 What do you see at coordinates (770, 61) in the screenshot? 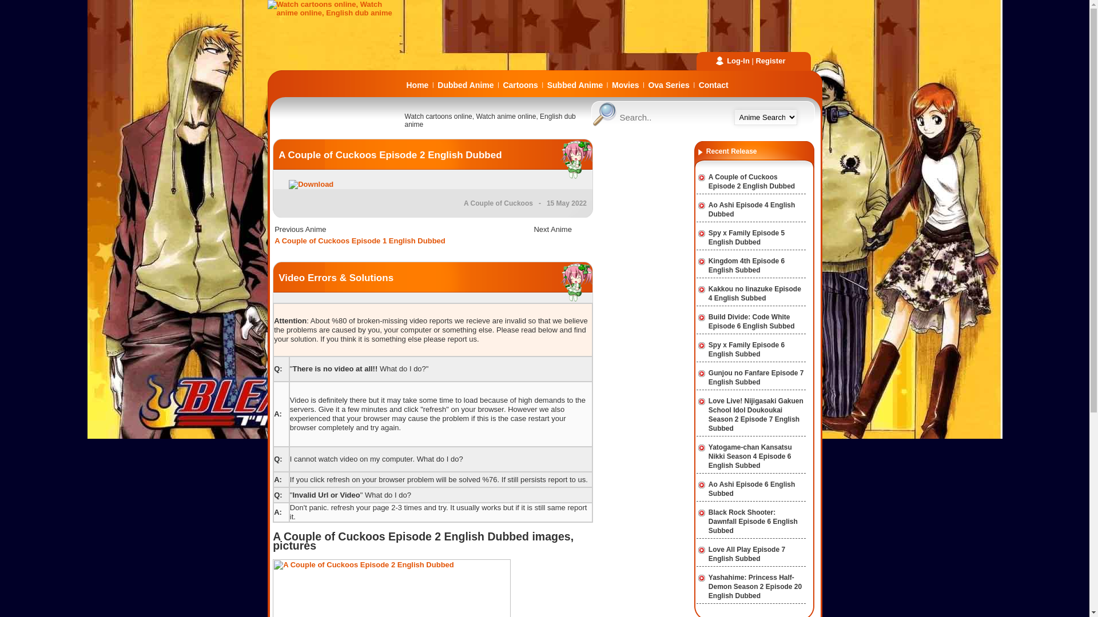
I see `Register` at bounding box center [770, 61].